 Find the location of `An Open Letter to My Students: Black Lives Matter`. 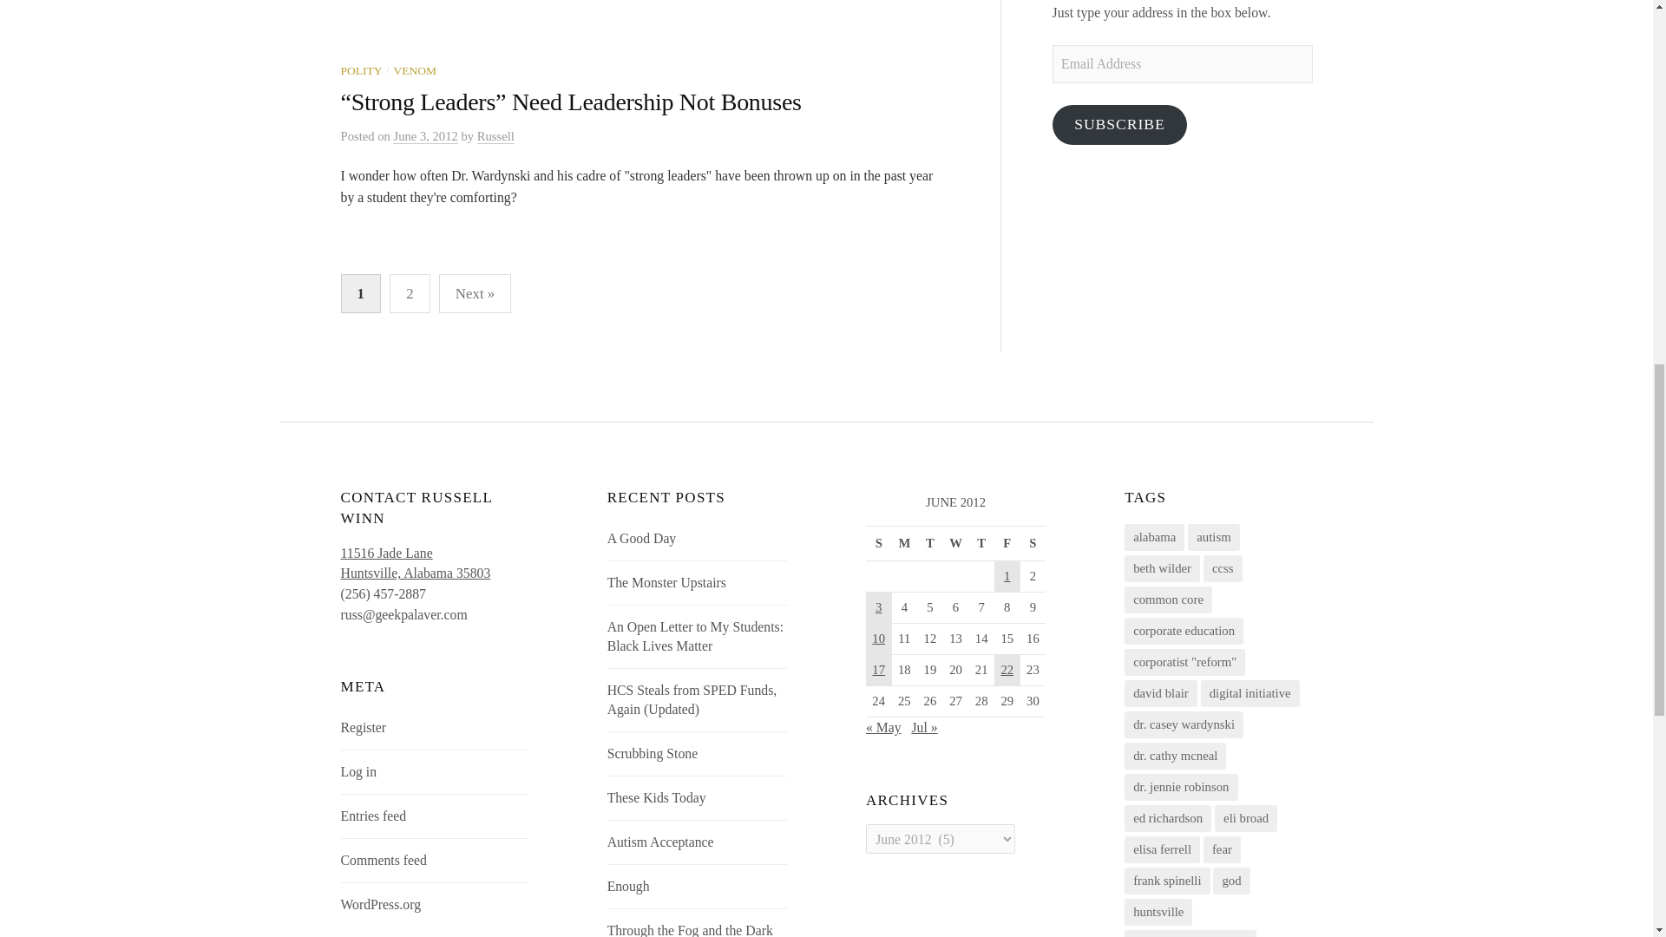

An Open Letter to My Students: Black Lives Matter is located at coordinates (695, 635).